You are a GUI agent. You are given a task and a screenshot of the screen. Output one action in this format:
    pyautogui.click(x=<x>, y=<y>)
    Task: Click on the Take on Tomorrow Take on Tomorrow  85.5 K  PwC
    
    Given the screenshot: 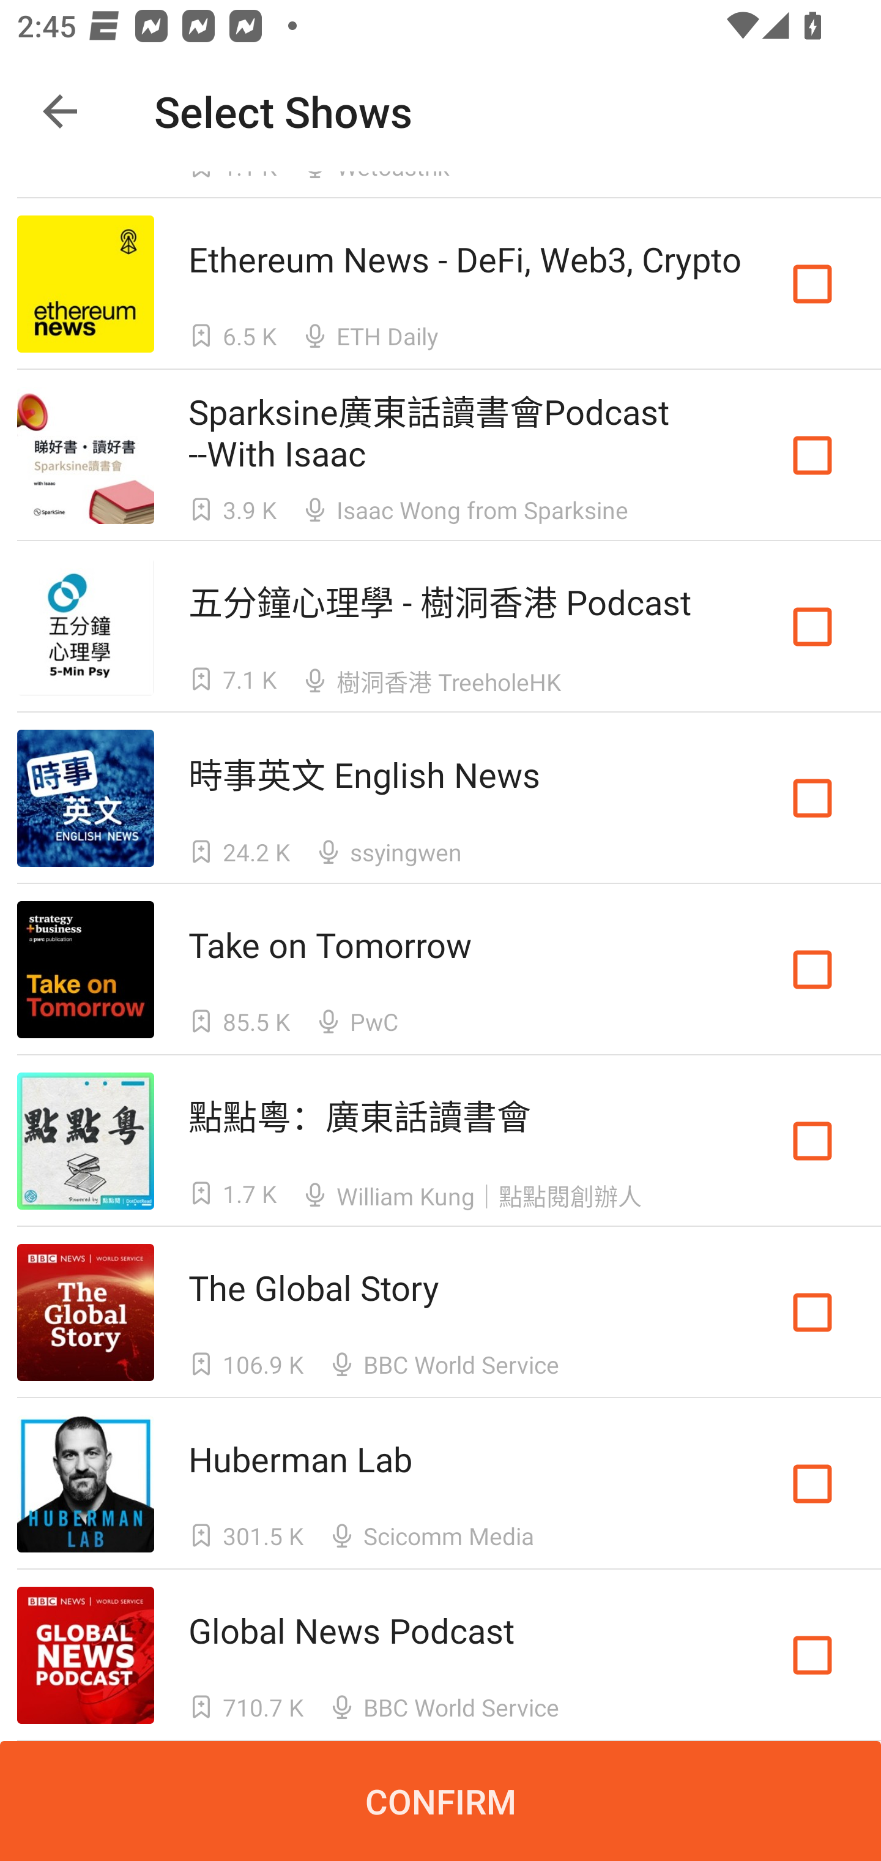 What is the action you would take?
    pyautogui.click(x=441, y=970)
    